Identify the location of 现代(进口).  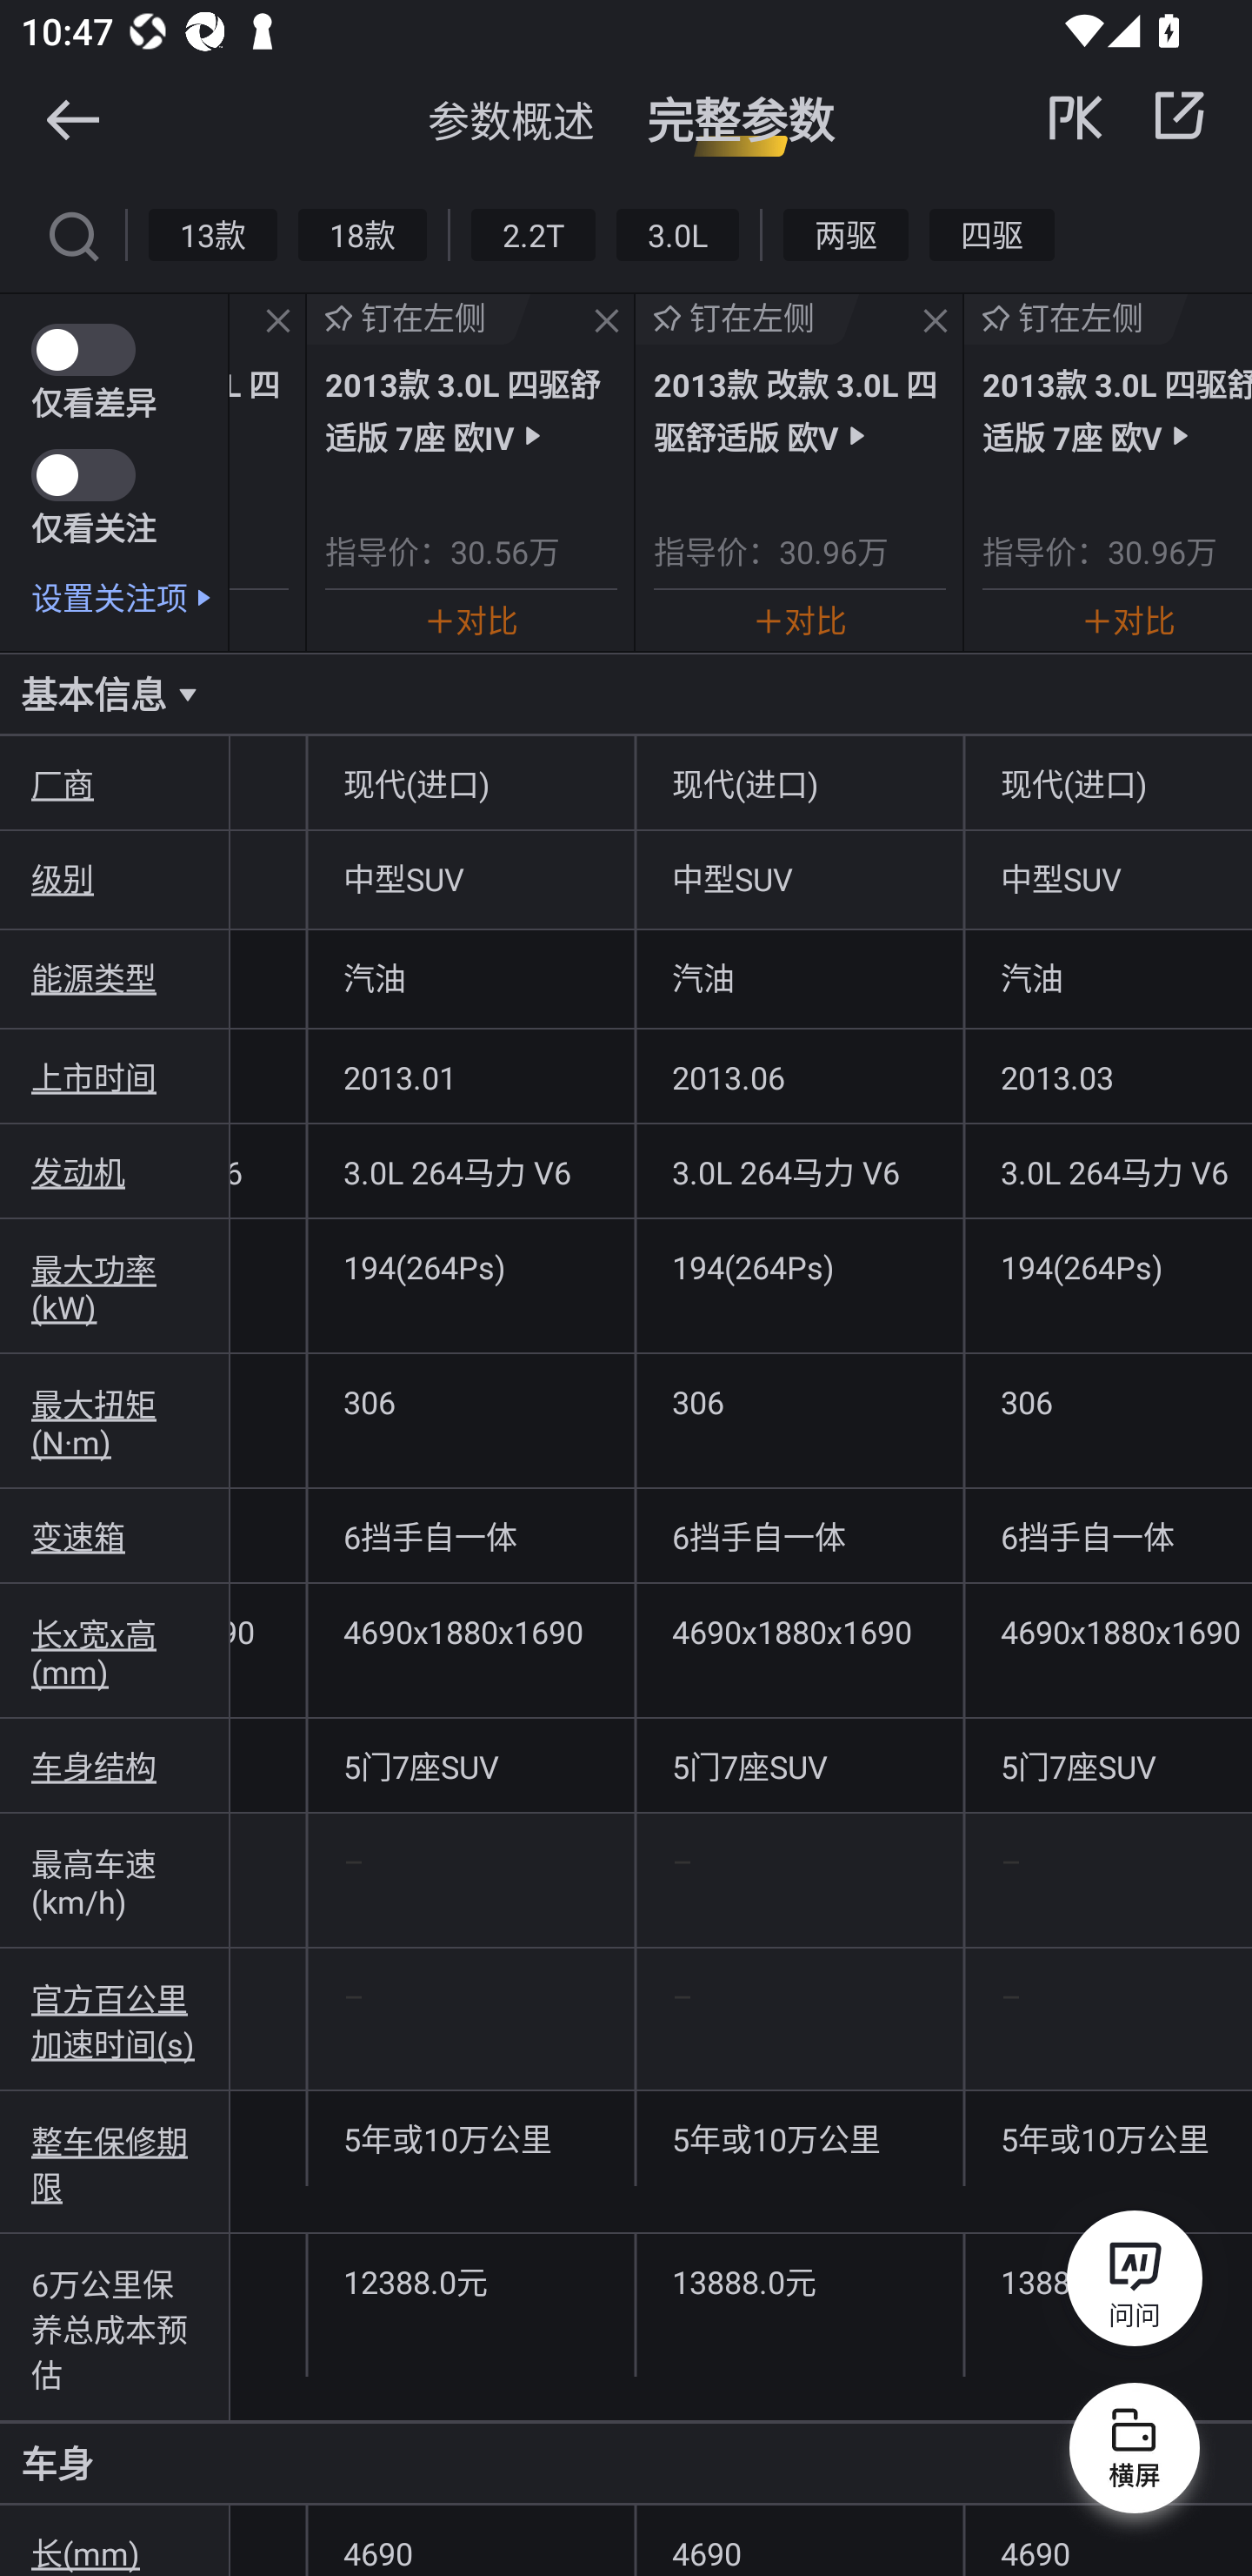
(471, 784).